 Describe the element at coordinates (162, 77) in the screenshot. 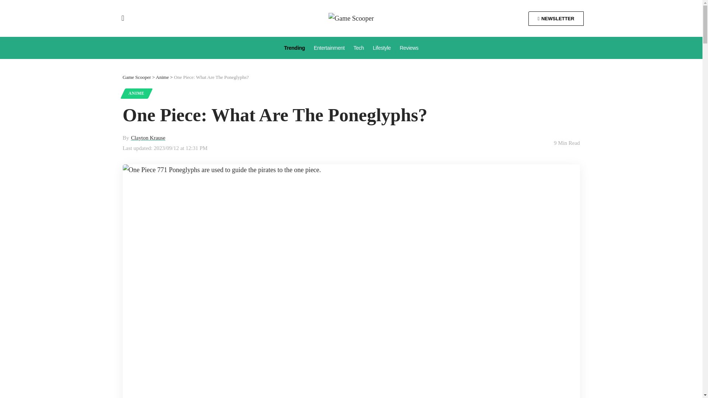

I see `Go to the Anime Category archives.` at that location.